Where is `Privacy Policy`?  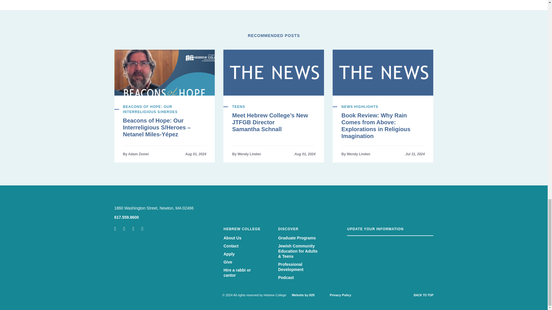 Privacy Policy is located at coordinates (340, 295).